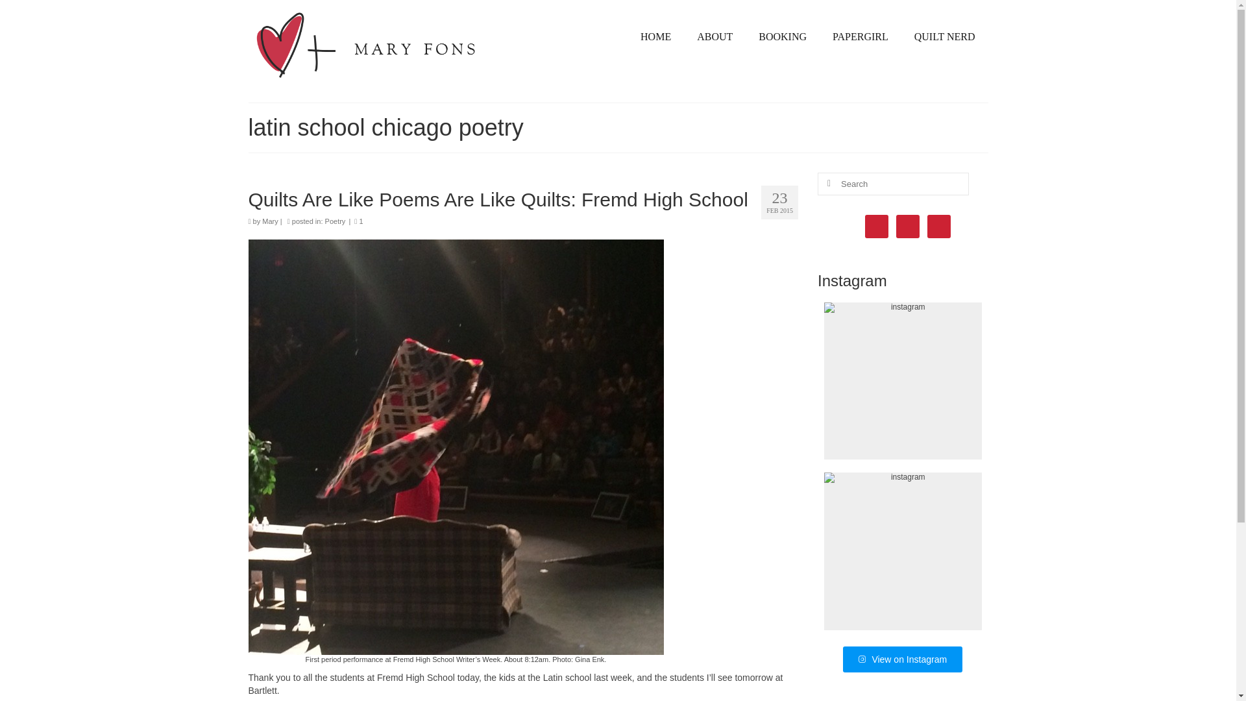 This screenshot has height=701, width=1246. Describe the element at coordinates (336, 221) in the screenshot. I see `Poetry` at that location.